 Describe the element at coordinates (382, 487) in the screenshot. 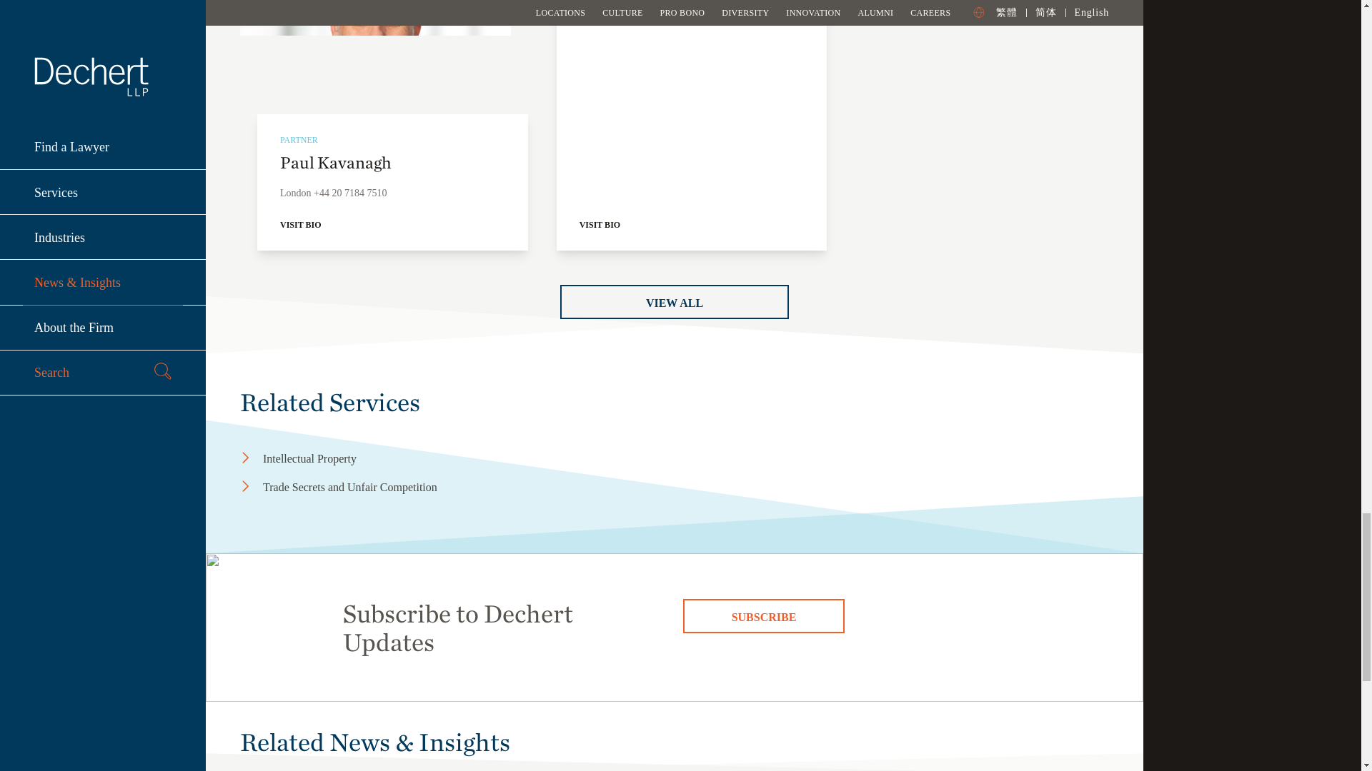

I see `Trade Secrets and Unfair Competition` at that location.